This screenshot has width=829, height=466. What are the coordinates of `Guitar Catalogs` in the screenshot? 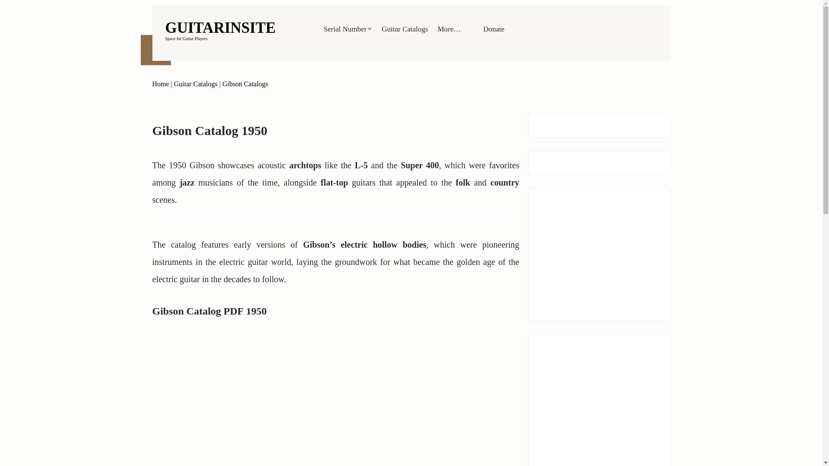 It's located at (220, 28).